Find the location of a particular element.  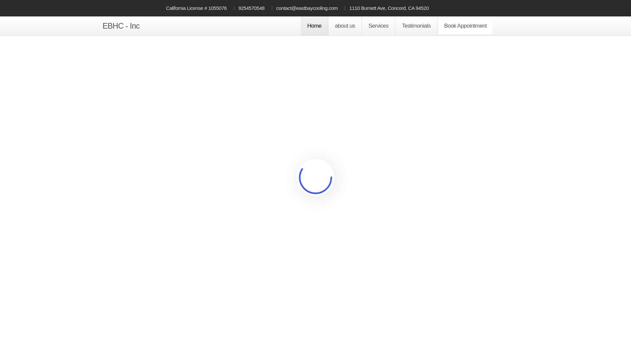

Book Appointment is located at coordinates (465, 26).